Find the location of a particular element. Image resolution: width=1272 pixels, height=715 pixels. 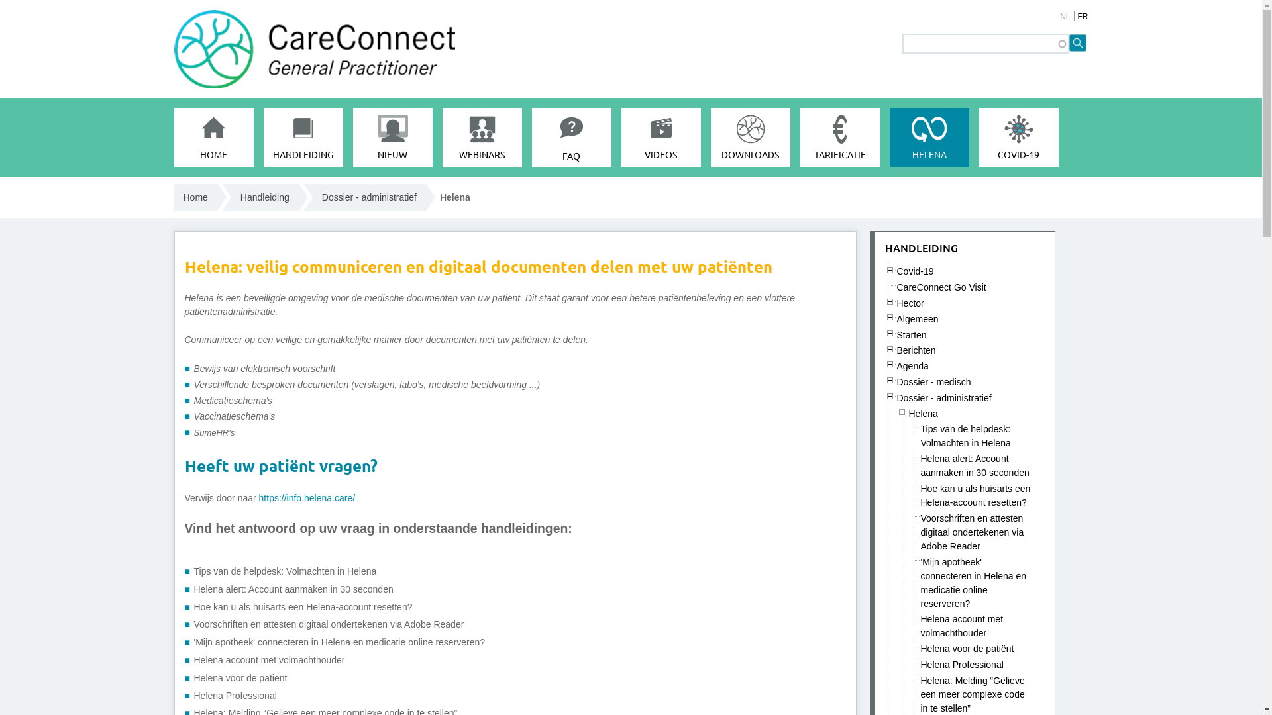

Berichten is located at coordinates (917, 350).